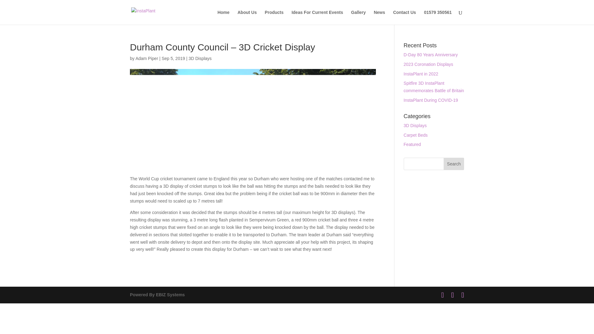  Describe the element at coordinates (274, 17) in the screenshot. I see `Products` at that location.